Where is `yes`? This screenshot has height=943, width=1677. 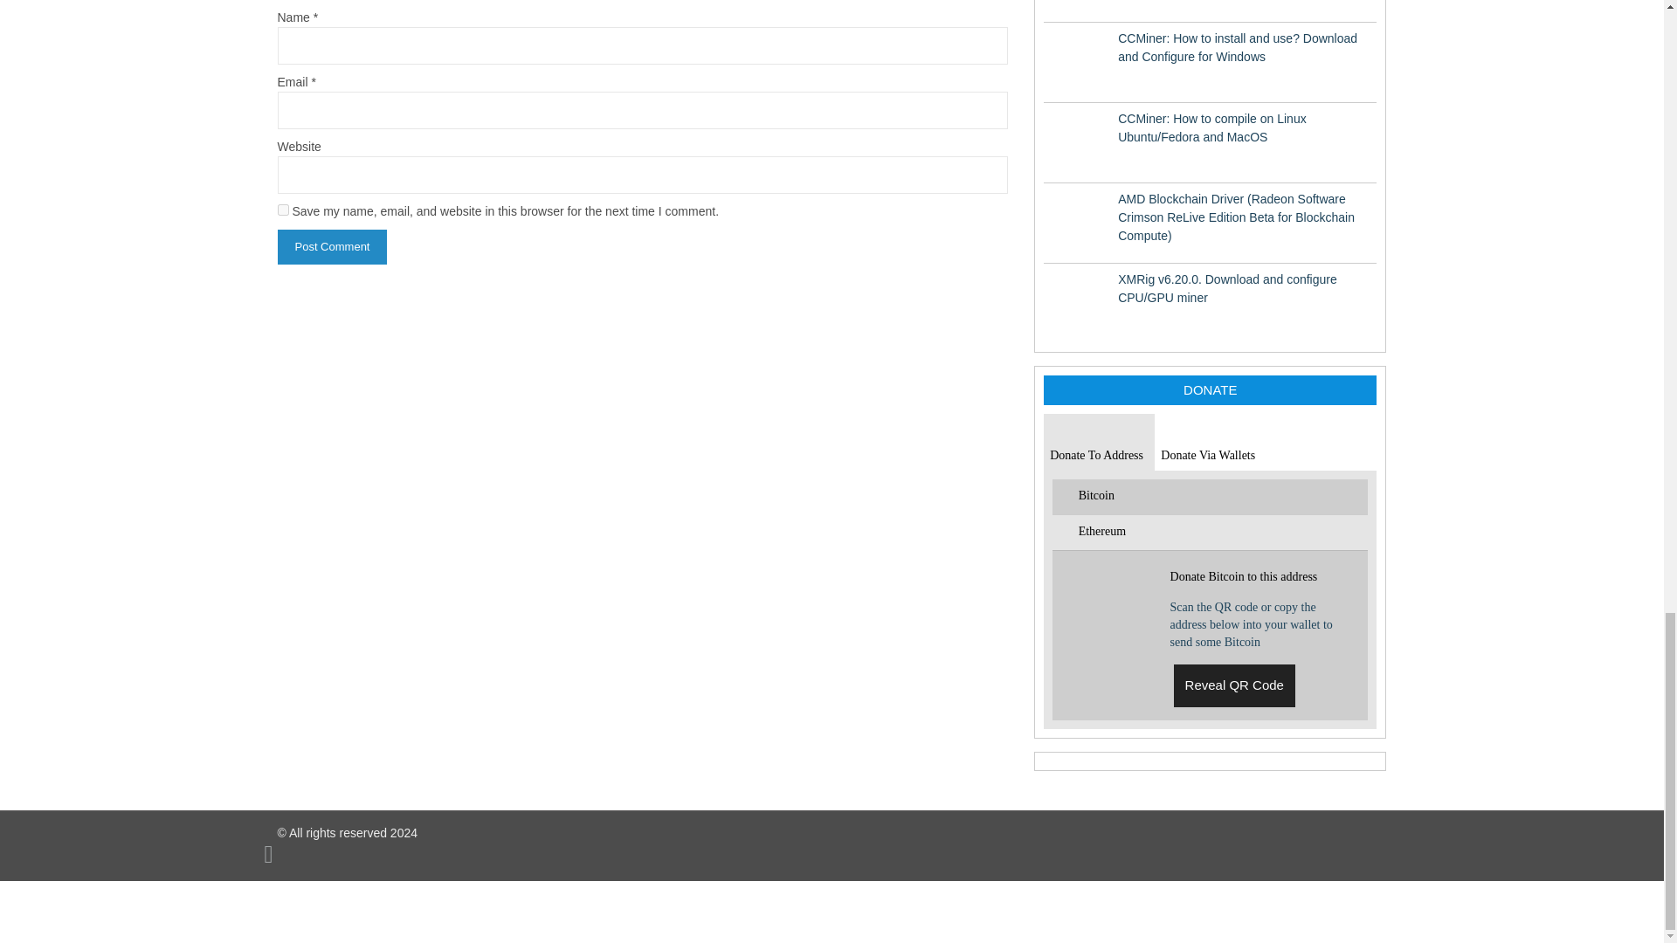
yes is located at coordinates (283, 210).